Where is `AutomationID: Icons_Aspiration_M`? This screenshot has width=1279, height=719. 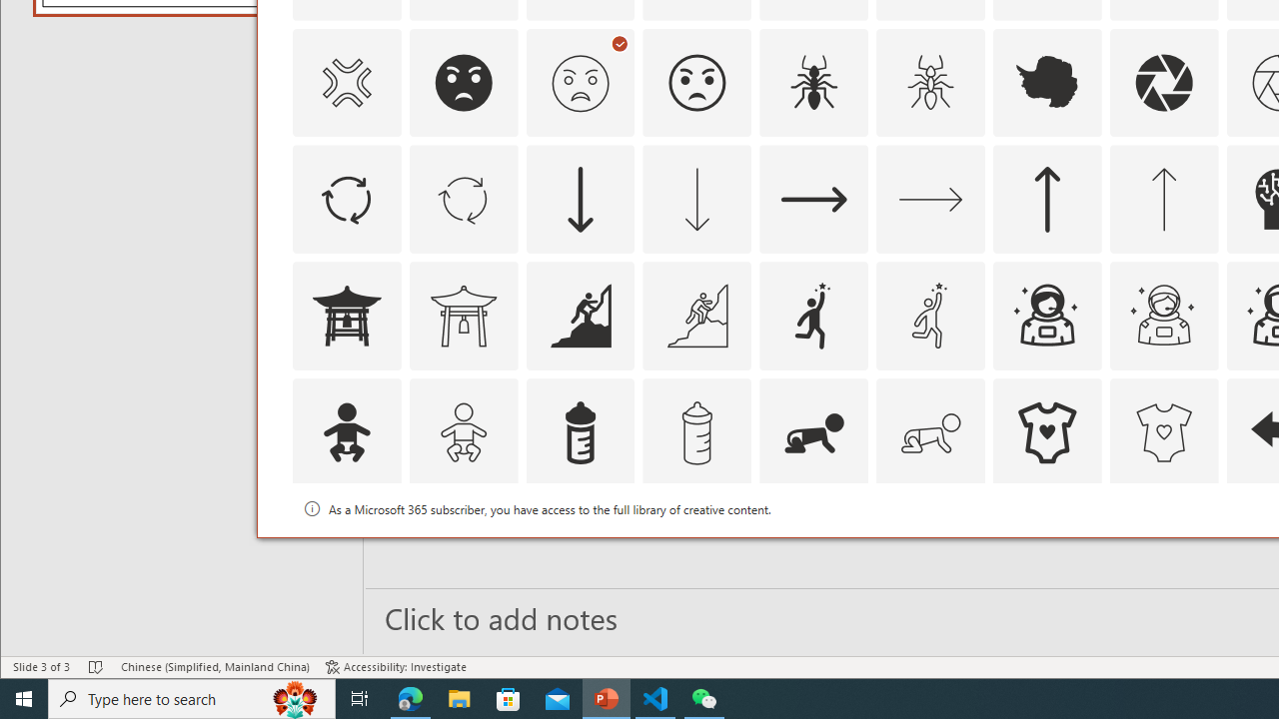
AutomationID: Icons_Aspiration_M is located at coordinates (696, 316).